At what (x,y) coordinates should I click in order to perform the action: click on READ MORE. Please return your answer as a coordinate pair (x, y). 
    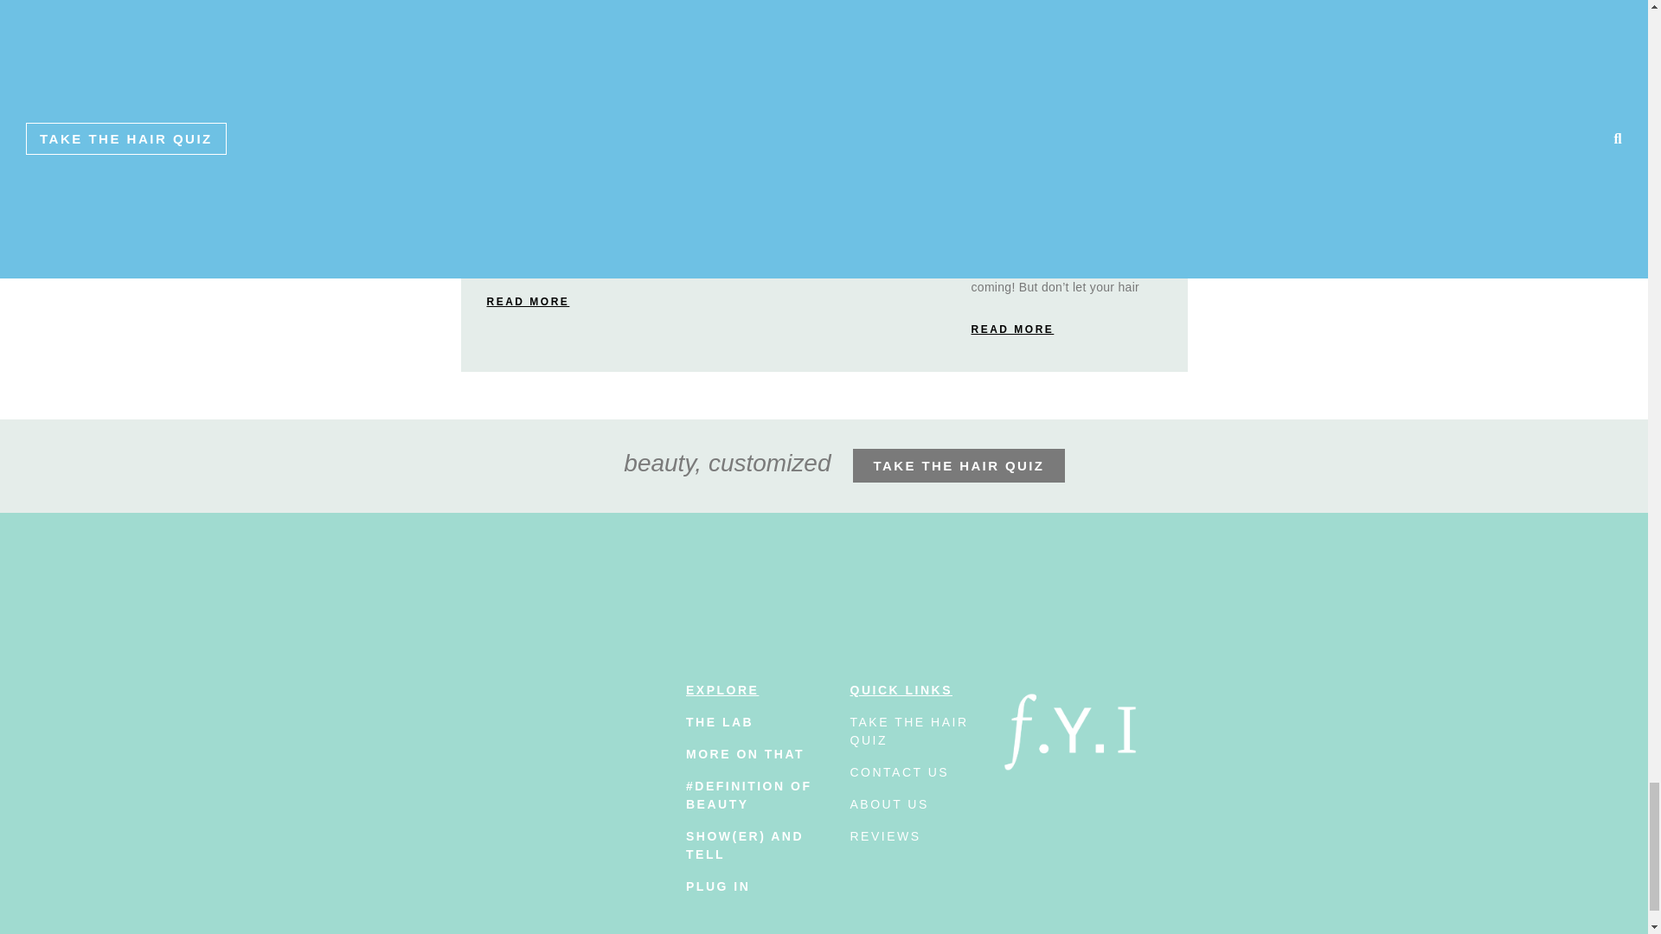
    Looking at the image, I should click on (1011, 329).